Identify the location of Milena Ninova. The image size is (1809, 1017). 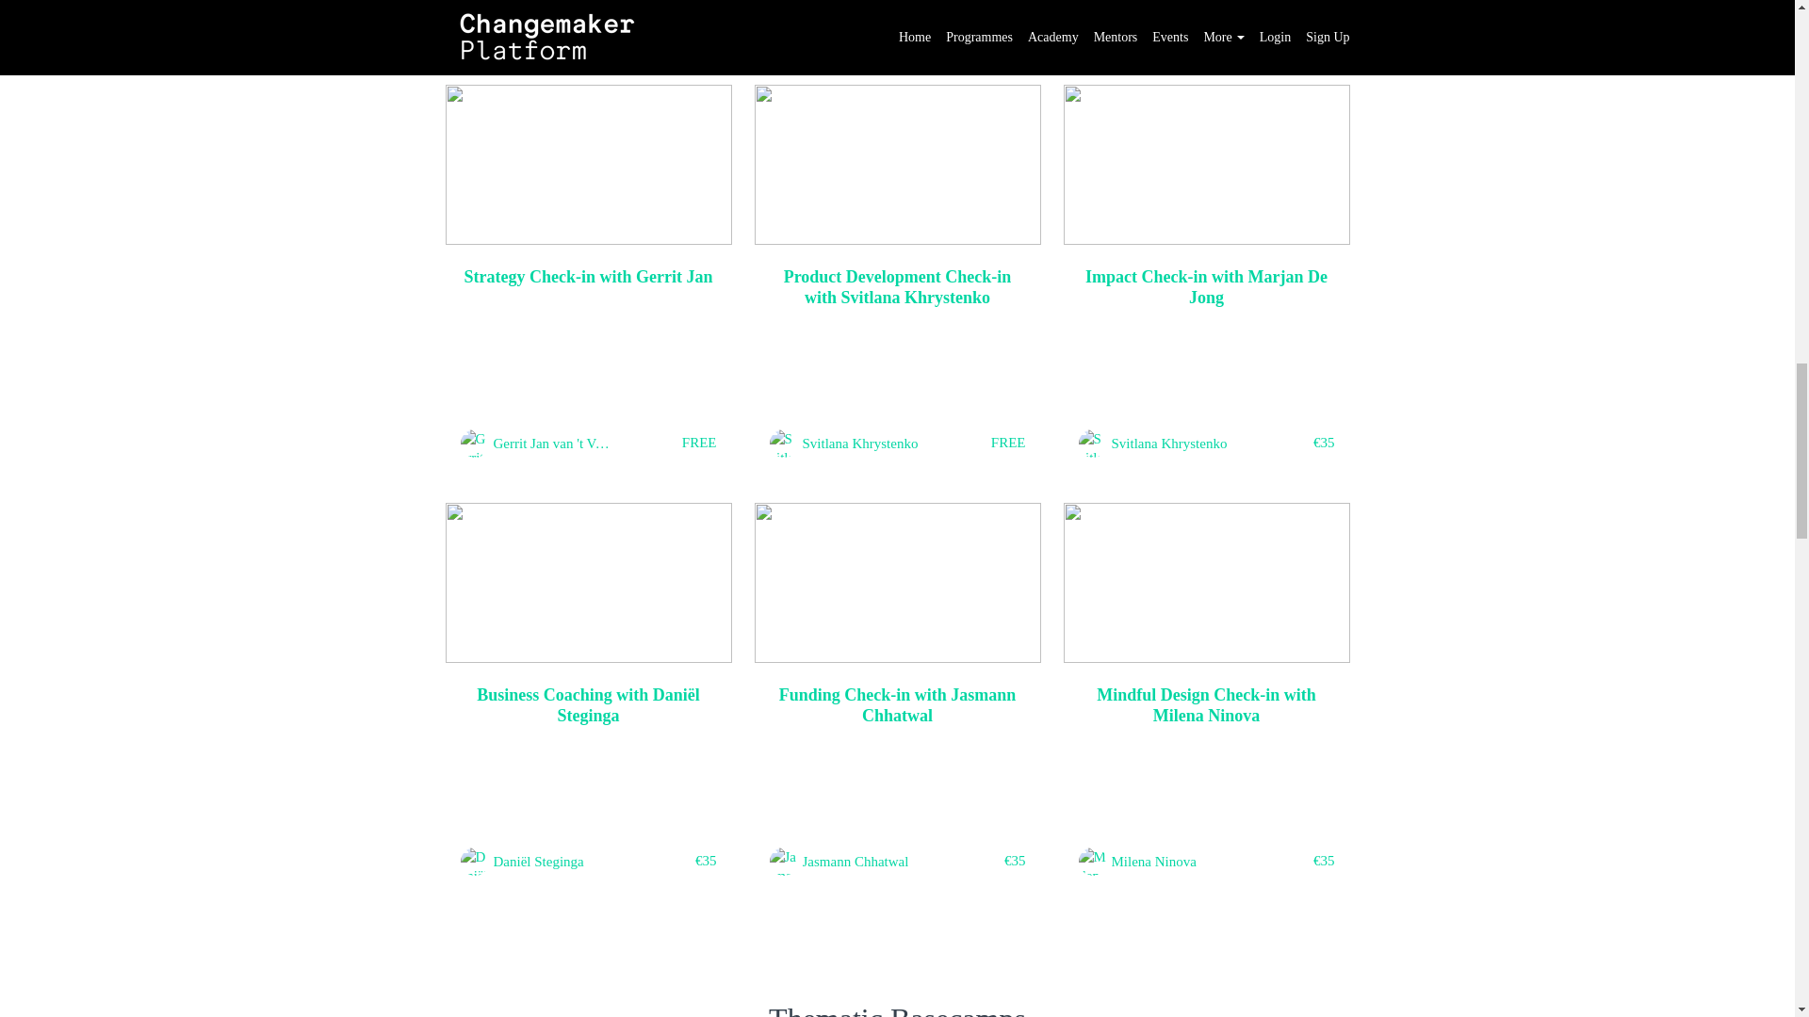
(1153, 861).